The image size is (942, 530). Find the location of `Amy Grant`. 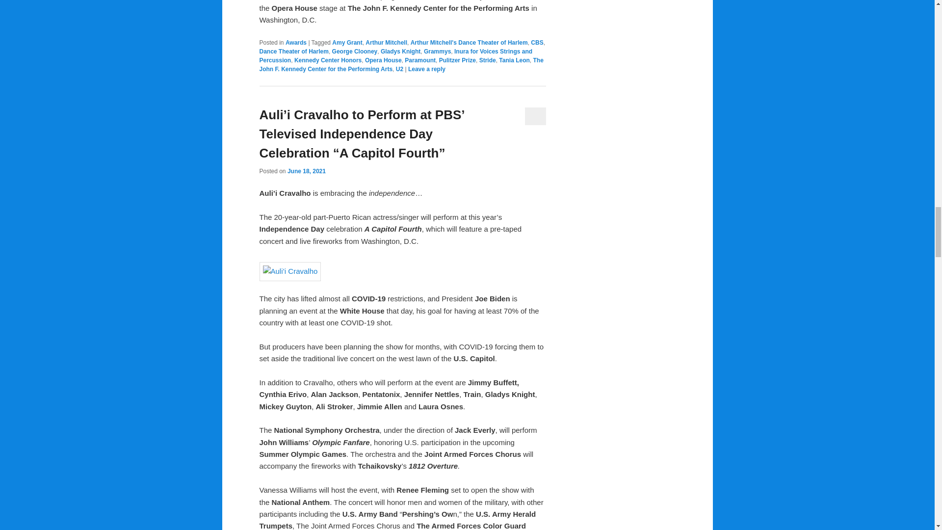

Amy Grant is located at coordinates (347, 42).